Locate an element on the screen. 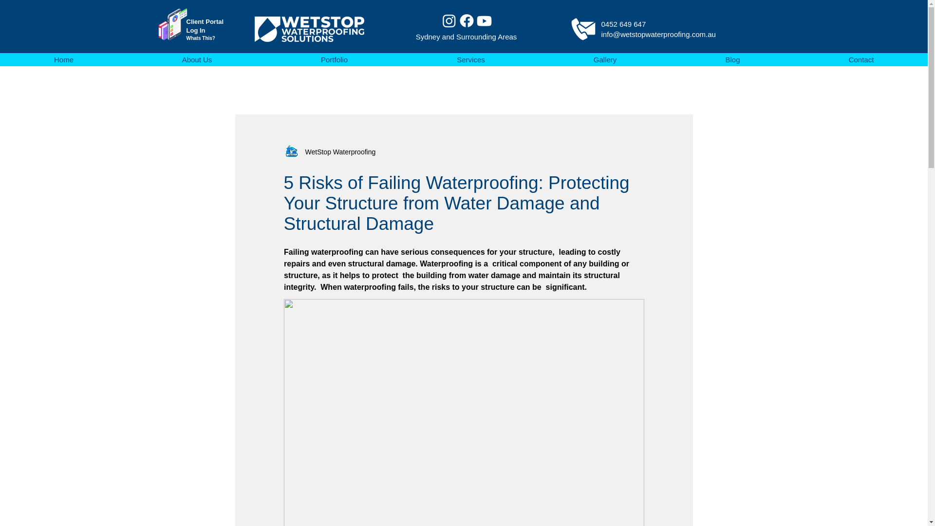  Home is located at coordinates (63, 59).